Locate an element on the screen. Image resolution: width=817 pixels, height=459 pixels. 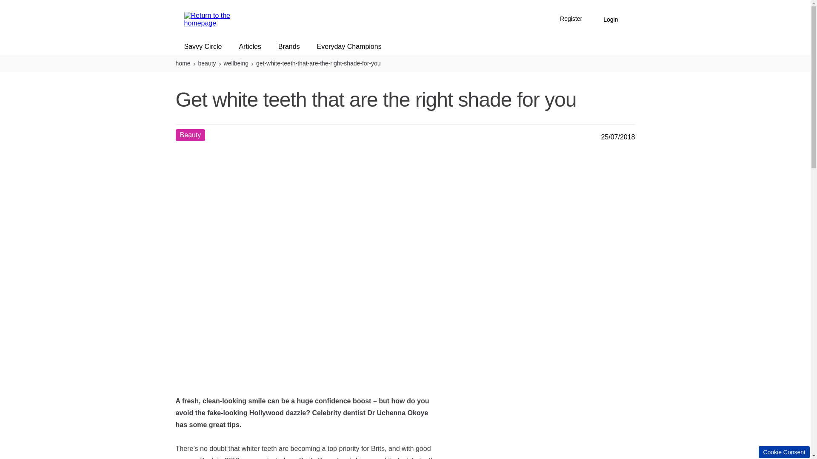
Savvy Circle is located at coordinates (203, 47).